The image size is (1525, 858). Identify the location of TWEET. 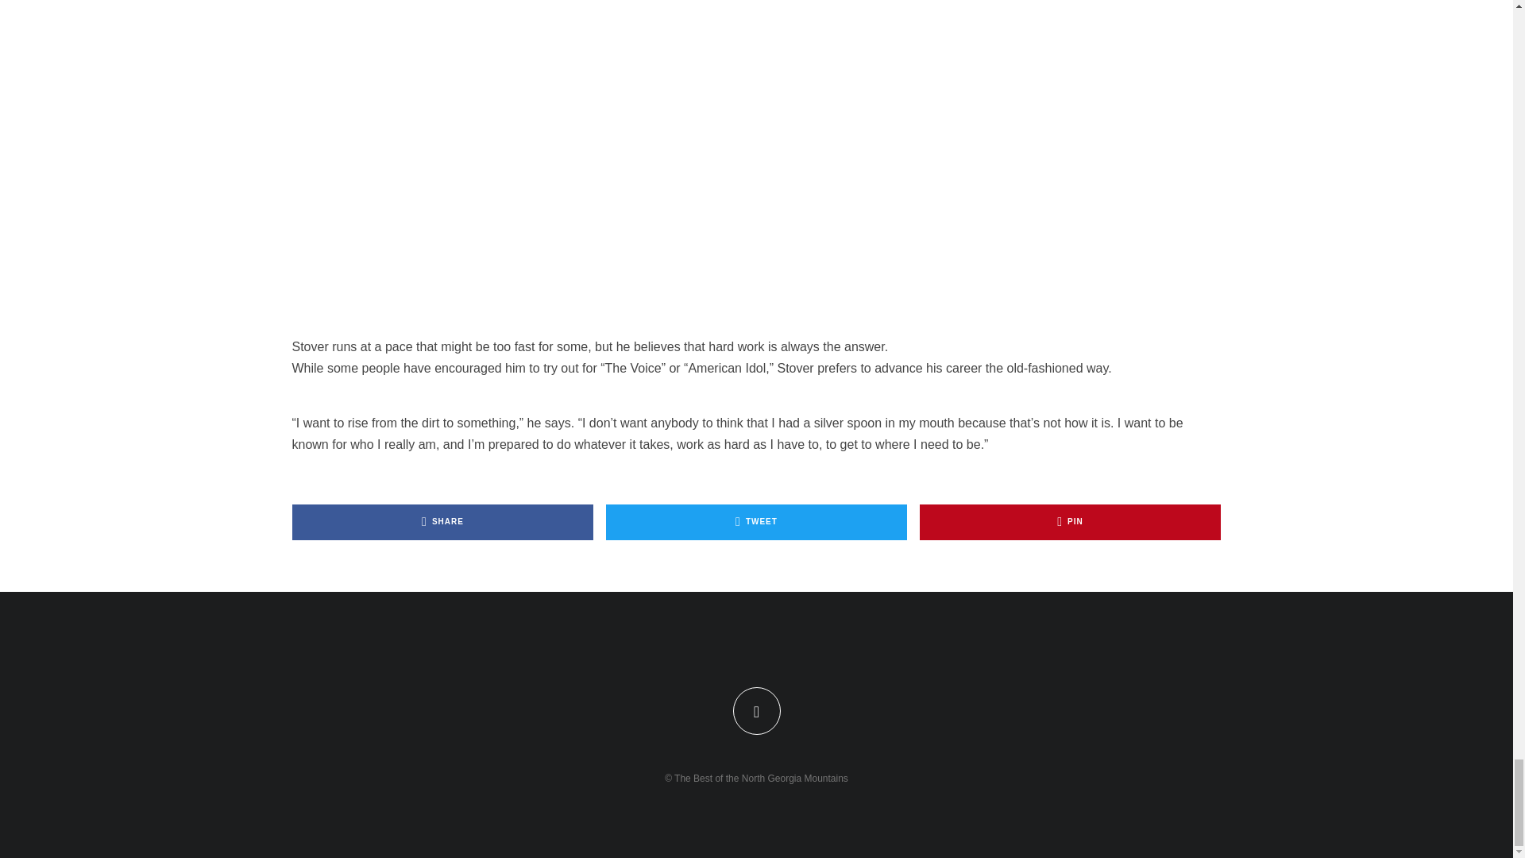
(756, 523).